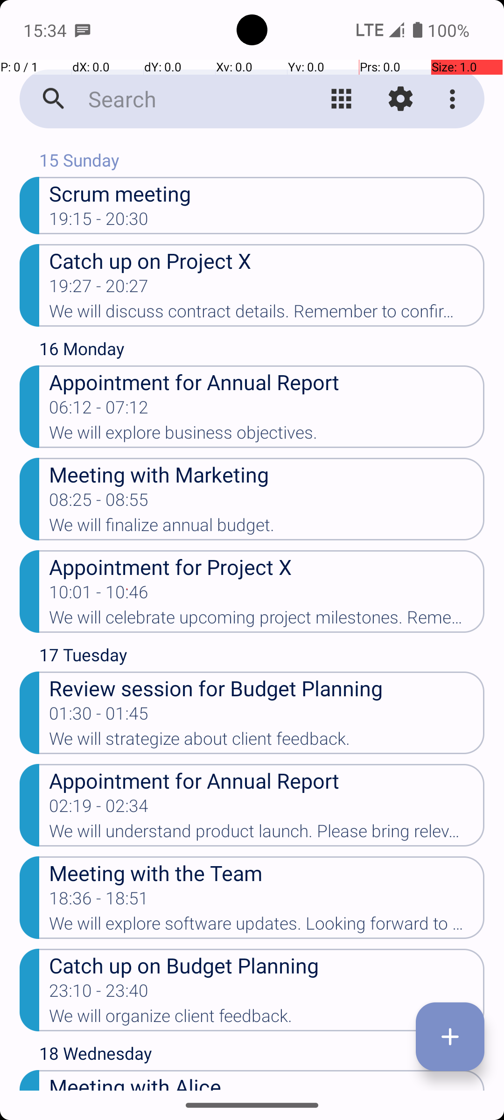 This screenshot has width=504, height=1120. I want to click on 10:01 - 10:46, so click(99, 595).